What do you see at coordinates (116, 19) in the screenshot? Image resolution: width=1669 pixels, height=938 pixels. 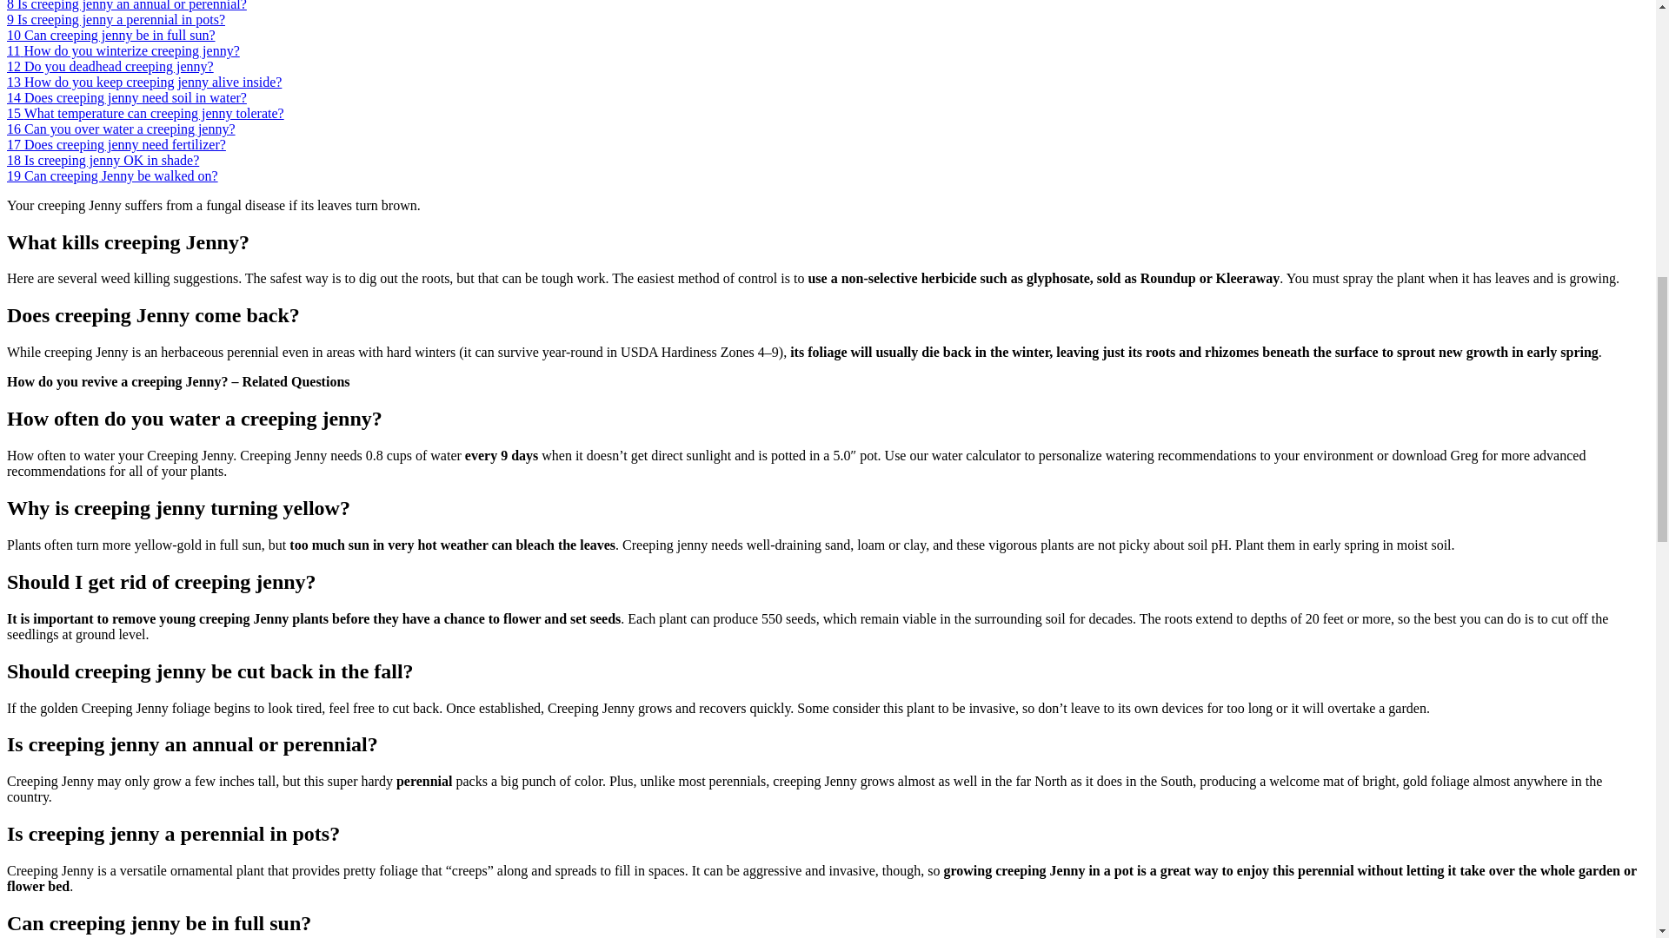 I see `9 Is creeping jenny a perennial in pots?` at bounding box center [116, 19].